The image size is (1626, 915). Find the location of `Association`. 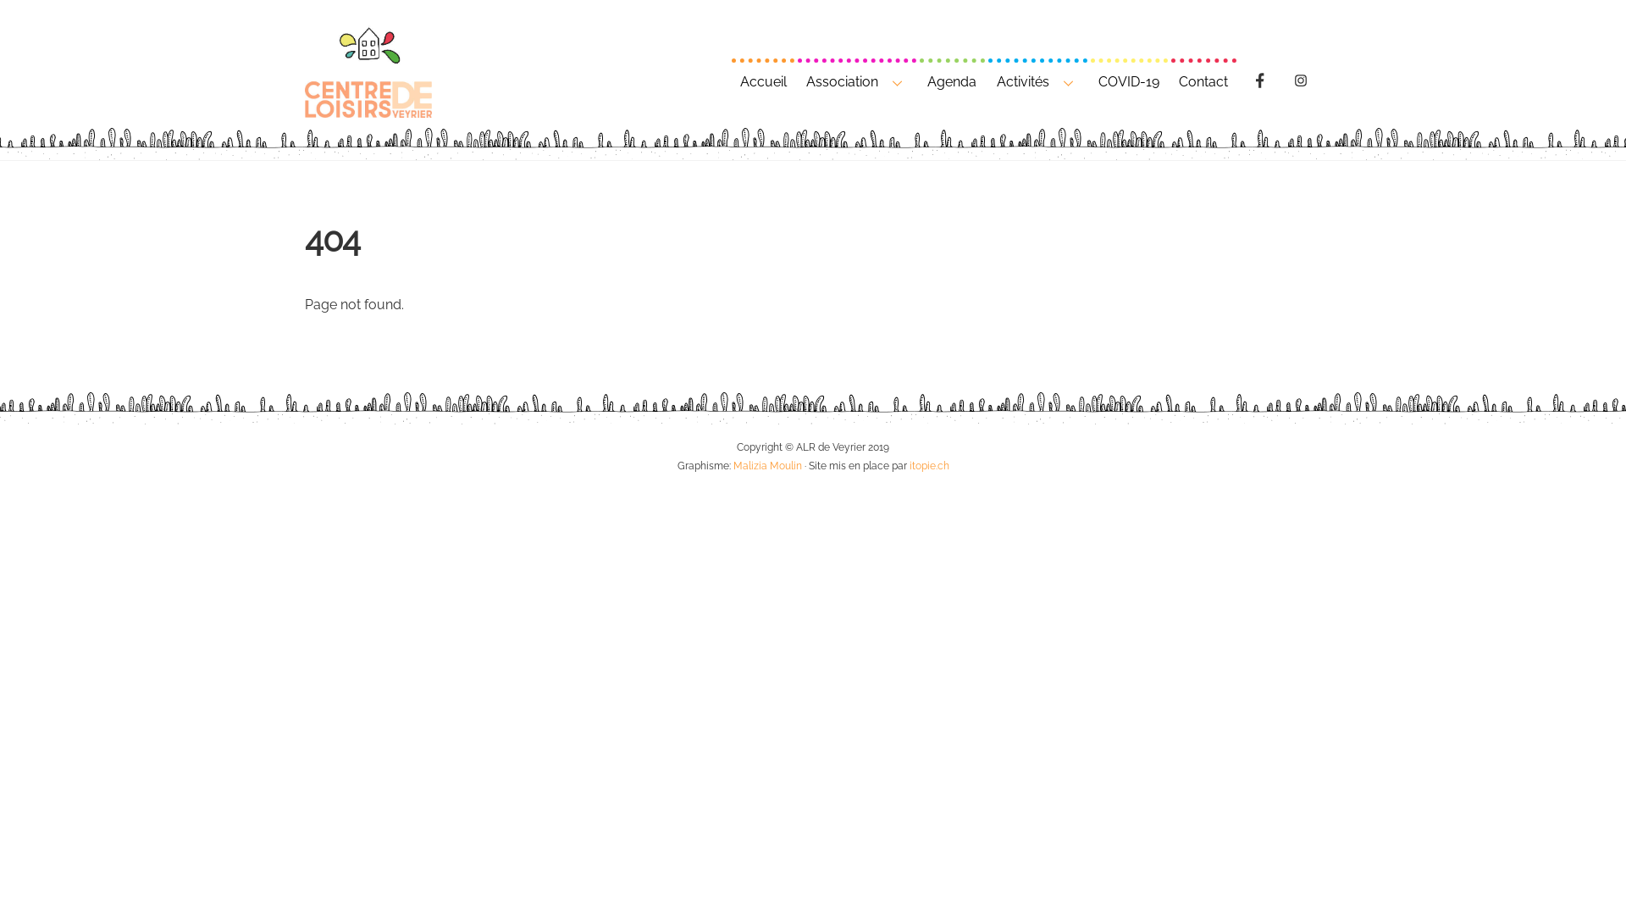

Association is located at coordinates (857, 80).